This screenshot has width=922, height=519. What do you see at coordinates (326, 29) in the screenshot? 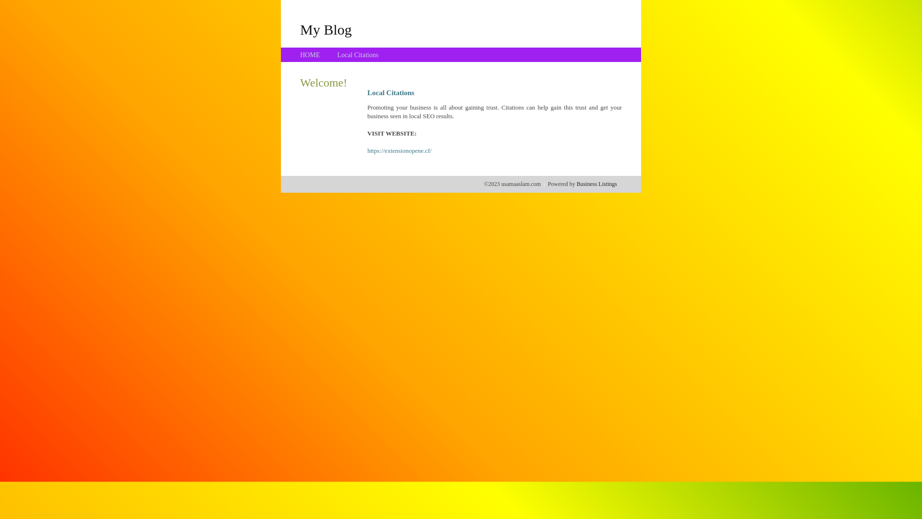
I see `My Blog` at bounding box center [326, 29].